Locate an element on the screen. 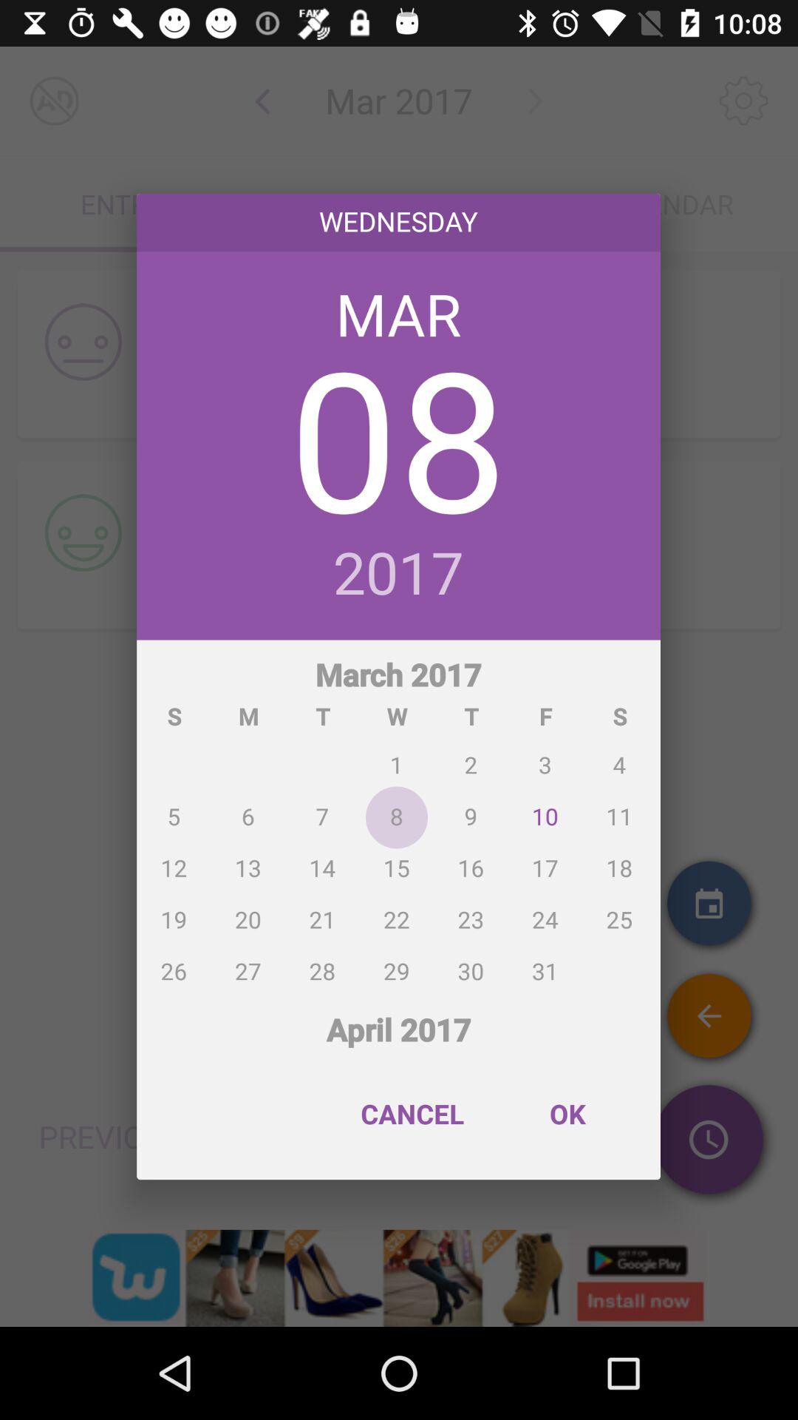 This screenshot has height=1420, width=798. press the button next to the cancel is located at coordinates (567, 1114).